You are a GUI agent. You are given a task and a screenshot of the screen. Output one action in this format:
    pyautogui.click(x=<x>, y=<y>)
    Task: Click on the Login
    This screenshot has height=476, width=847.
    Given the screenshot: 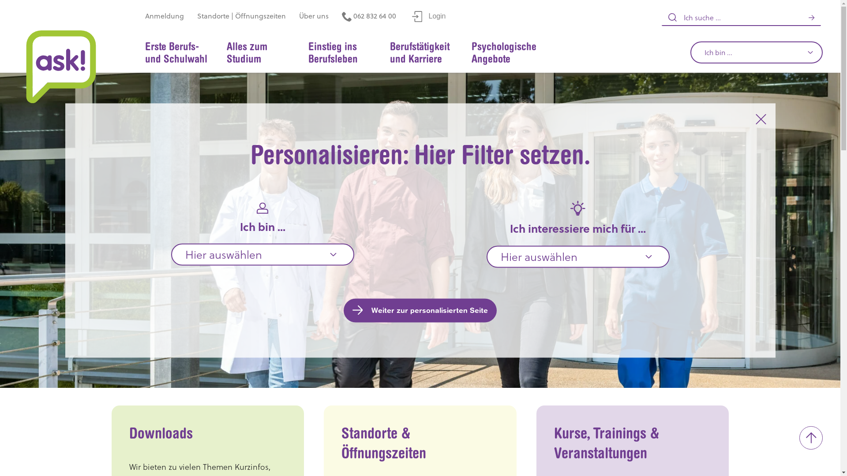 What is the action you would take?
    pyautogui.click(x=429, y=17)
    